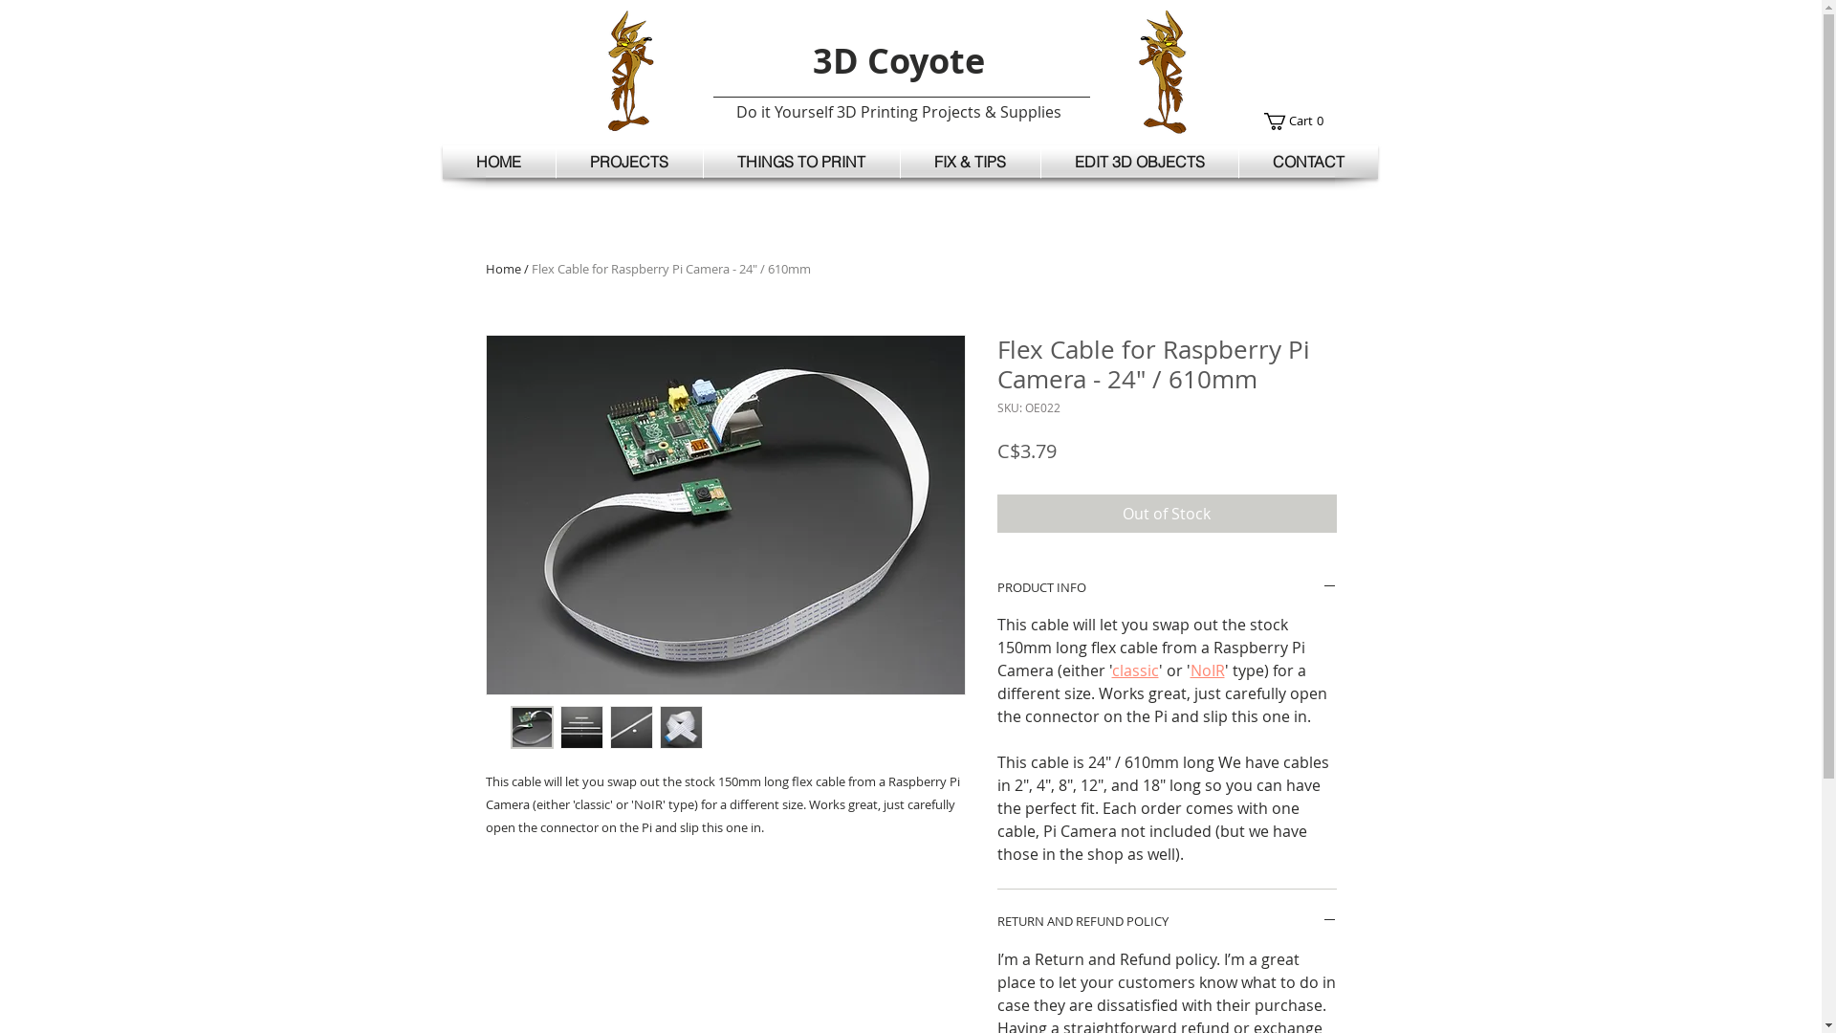  I want to click on Home, so click(503, 269).